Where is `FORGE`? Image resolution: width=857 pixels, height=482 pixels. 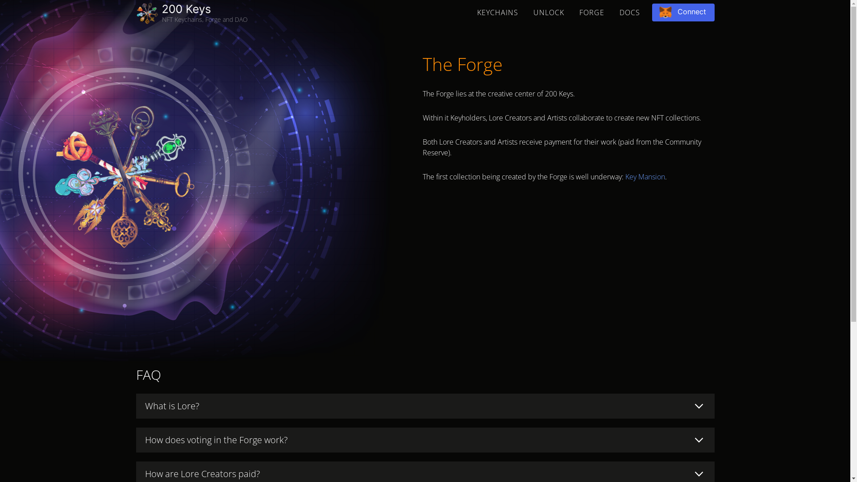 FORGE is located at coordinates (591, 12).